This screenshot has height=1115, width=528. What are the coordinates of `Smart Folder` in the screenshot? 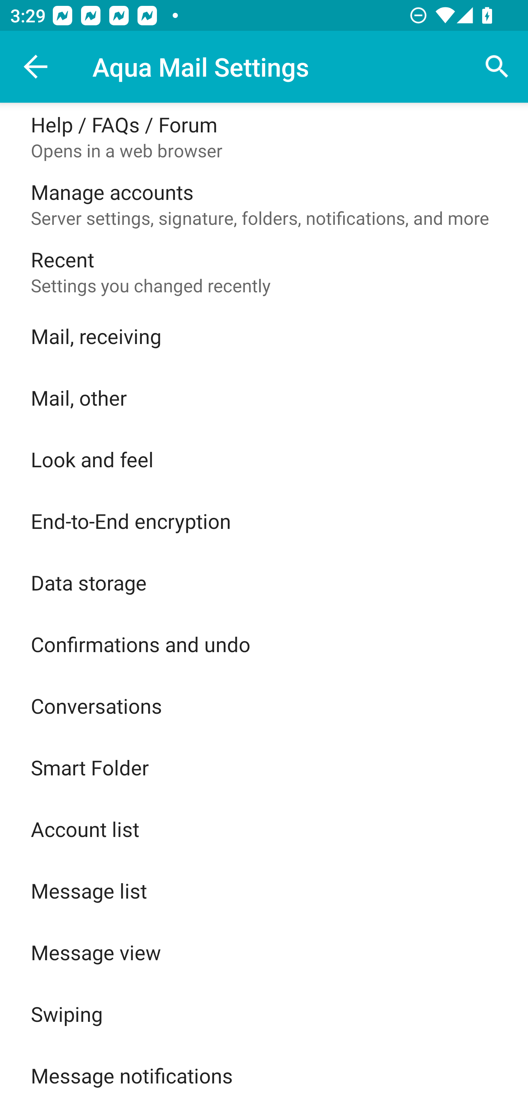 It's located at (264, 767).